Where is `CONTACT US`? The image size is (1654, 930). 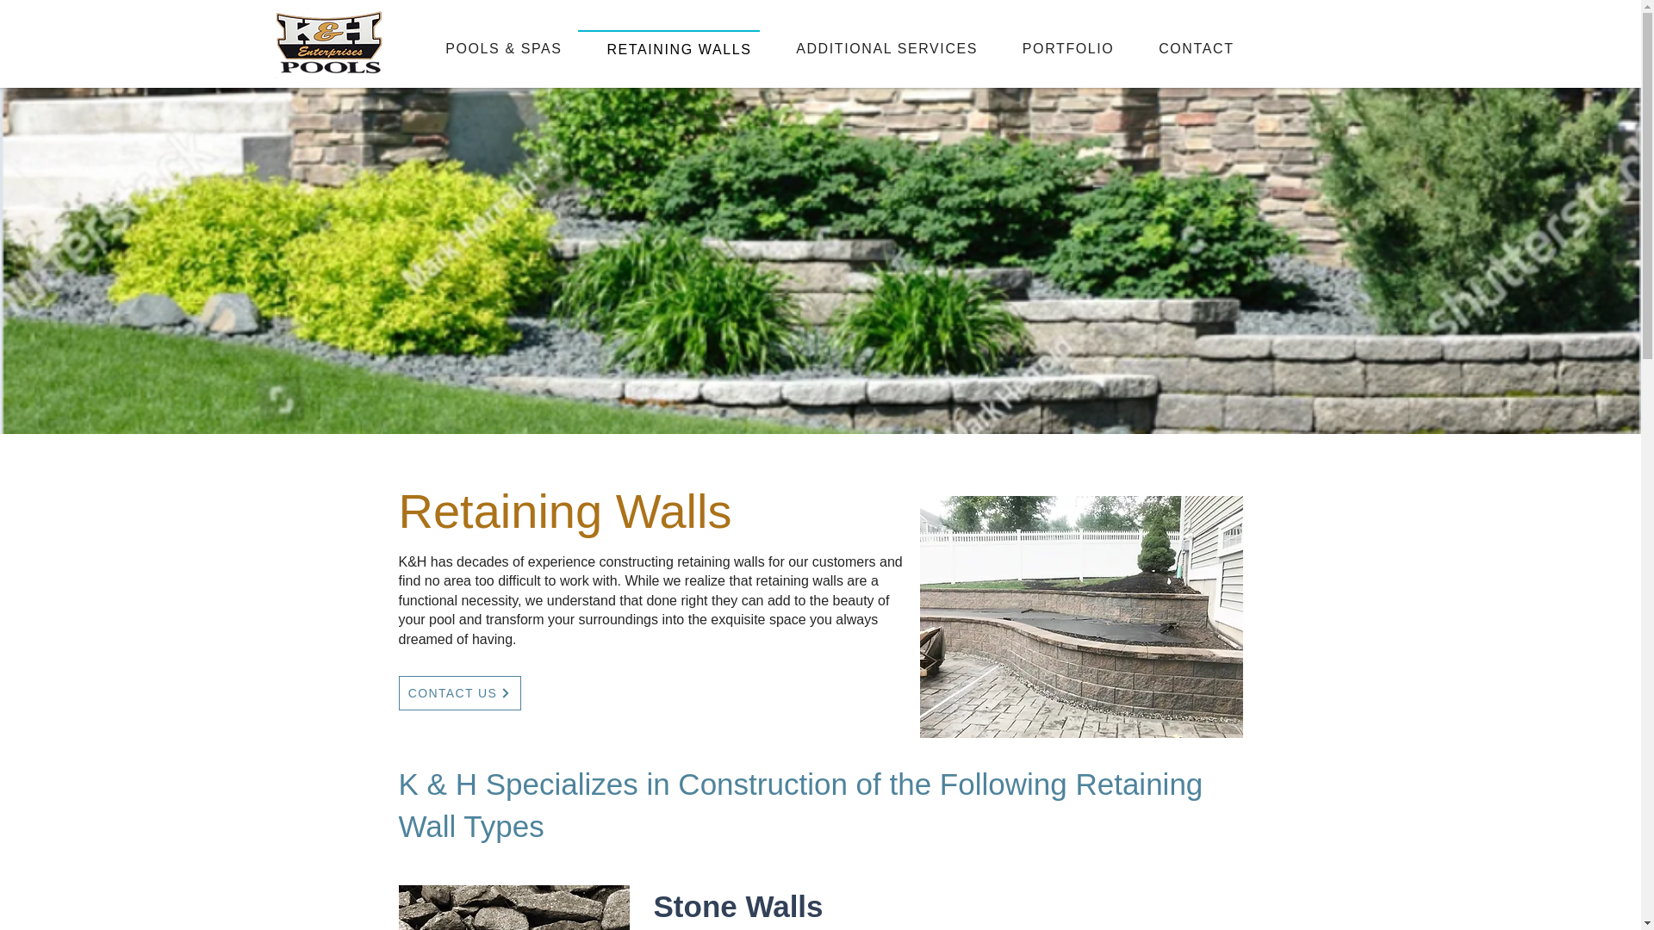 CONTACT US is located at coordinates (459, 693).